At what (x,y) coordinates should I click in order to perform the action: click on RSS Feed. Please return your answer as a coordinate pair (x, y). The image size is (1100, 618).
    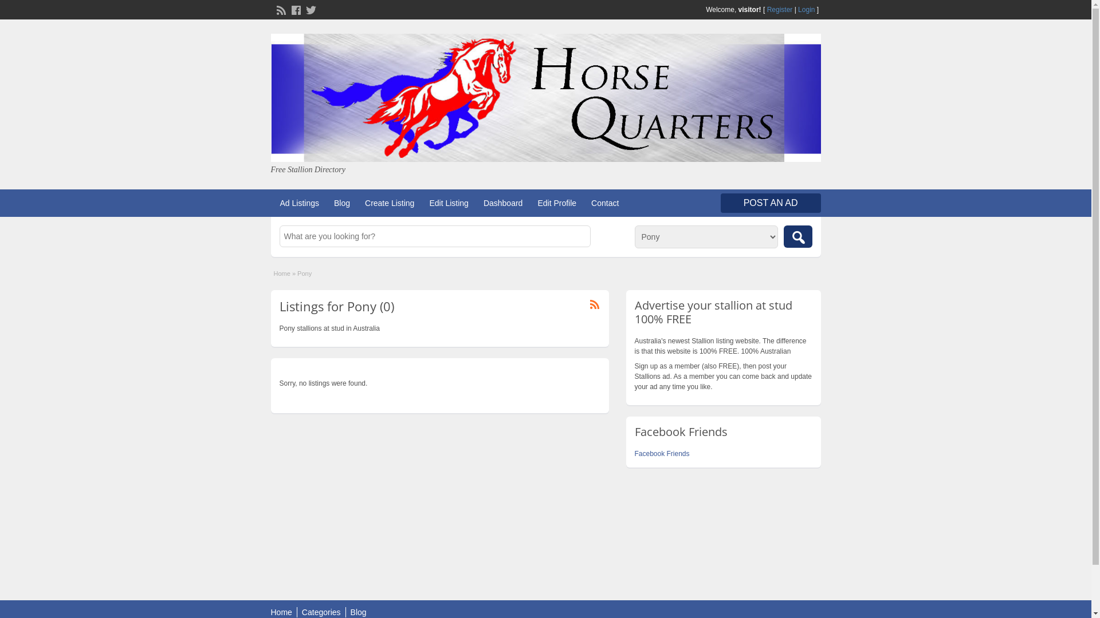
    Looking at the image, I should click on (280, 9).